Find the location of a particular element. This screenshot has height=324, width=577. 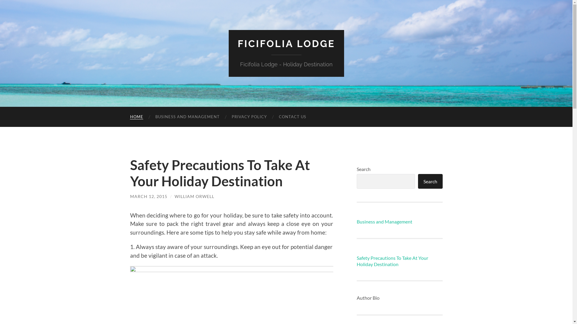

MARCH 12, 2015 is located at coordinates (148, 196).